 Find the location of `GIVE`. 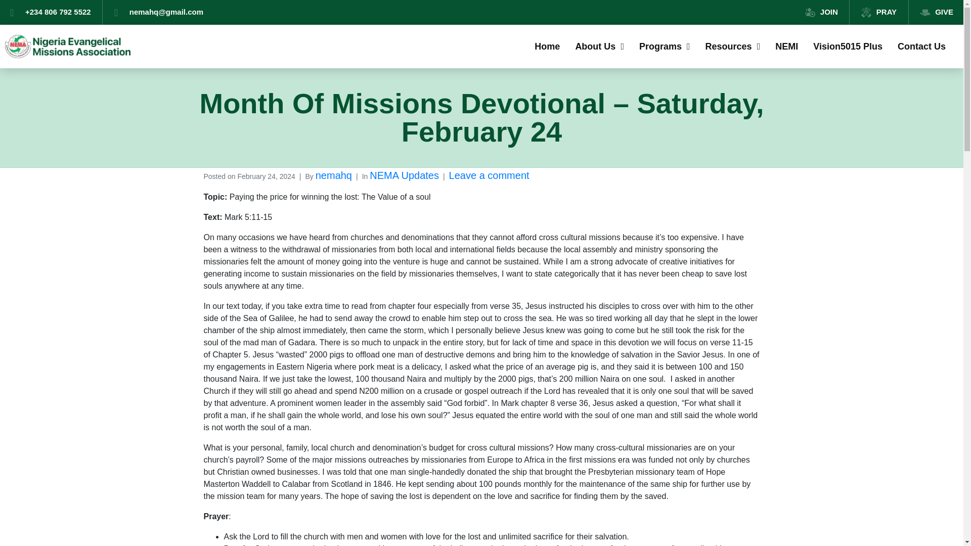

GIVE is located at coordinates (937, 12).